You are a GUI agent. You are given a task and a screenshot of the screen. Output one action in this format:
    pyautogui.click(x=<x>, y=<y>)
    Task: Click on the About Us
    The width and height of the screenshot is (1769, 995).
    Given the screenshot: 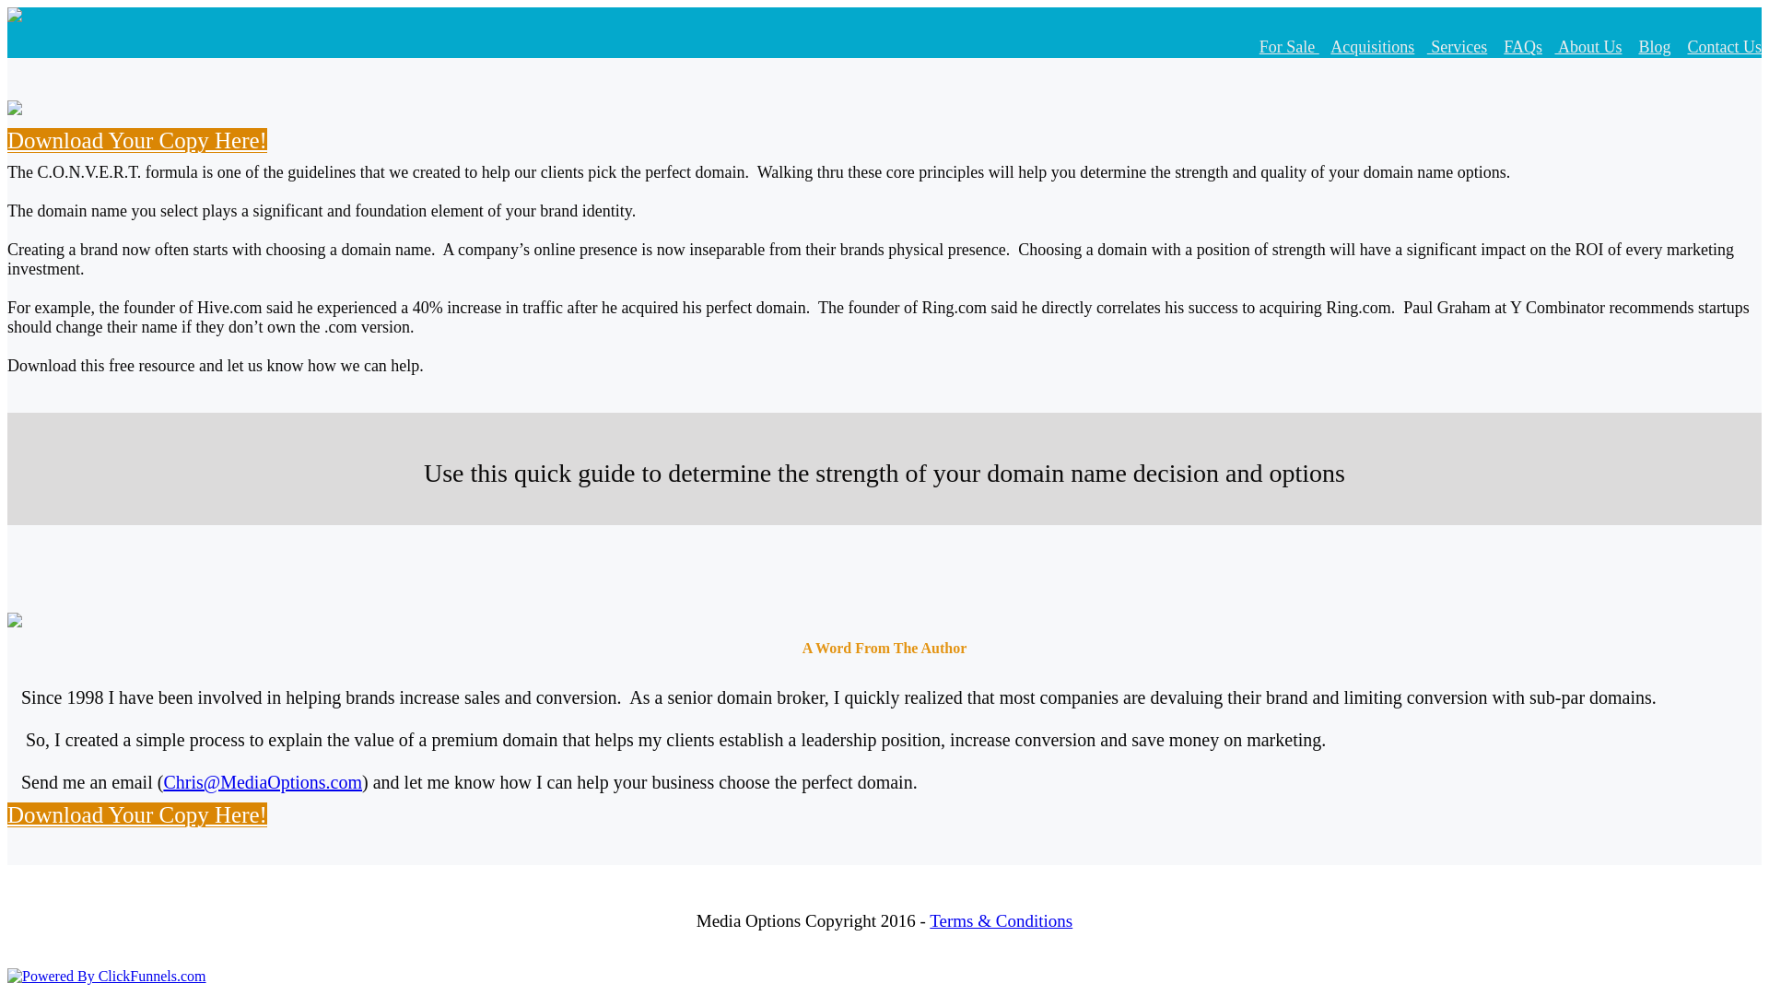 What is the action you would take?
    pyautogui.click(x=1588, y=46)
    